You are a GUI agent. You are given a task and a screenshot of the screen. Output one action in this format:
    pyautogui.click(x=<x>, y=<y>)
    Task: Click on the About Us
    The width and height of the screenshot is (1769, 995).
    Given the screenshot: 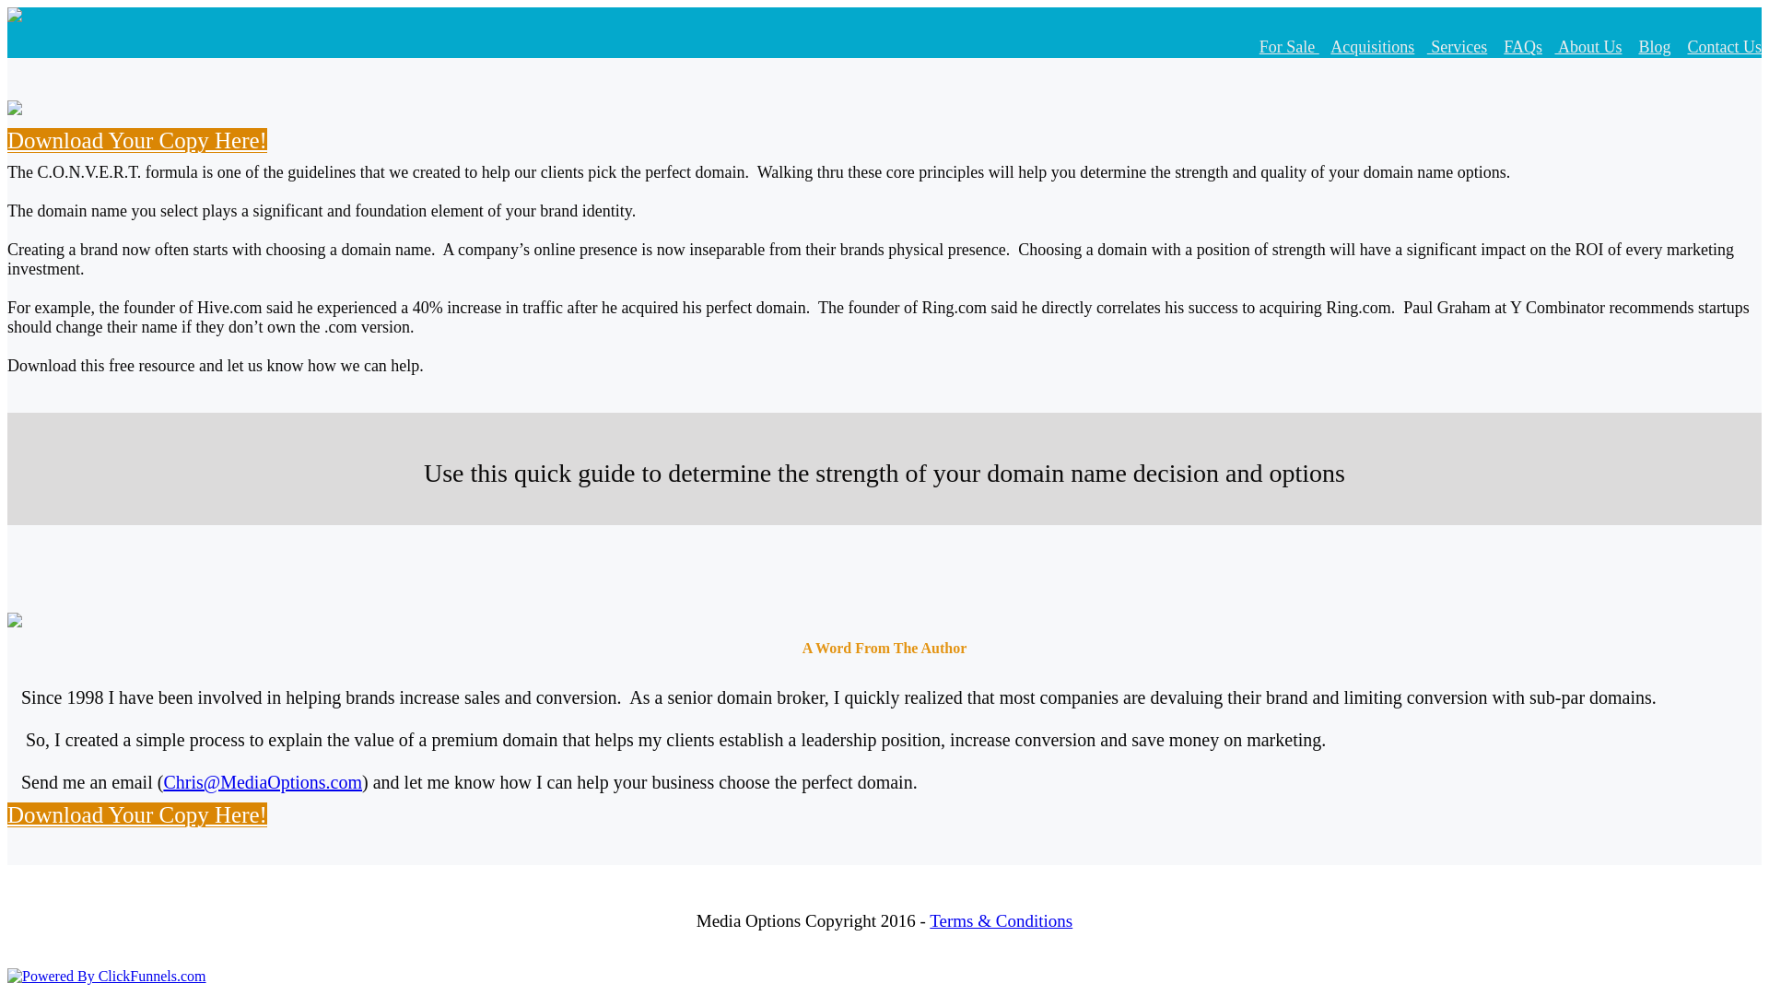 What is the action you would take?
    pyautogui.click(x=1588, y=46)
    